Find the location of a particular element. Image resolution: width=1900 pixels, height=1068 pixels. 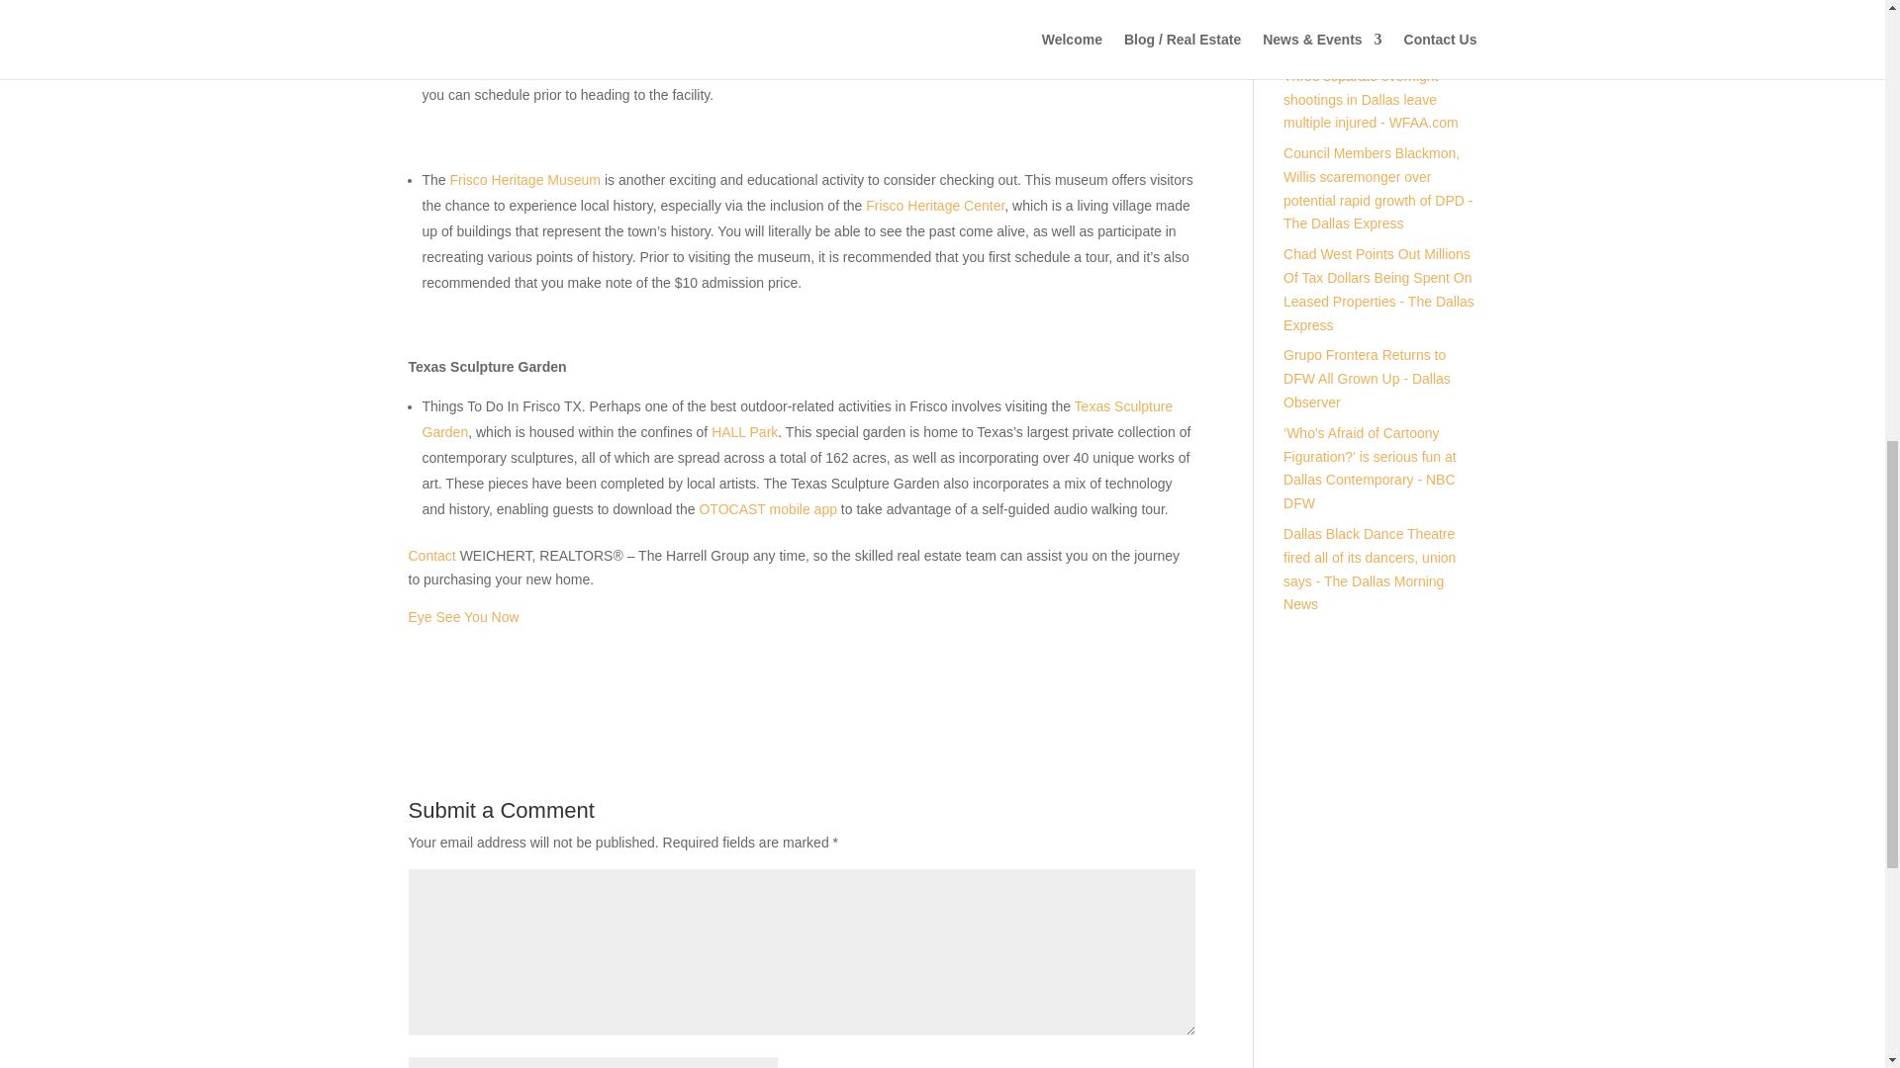

Frisco Heritage Museum is located at coordinates (526, 180).